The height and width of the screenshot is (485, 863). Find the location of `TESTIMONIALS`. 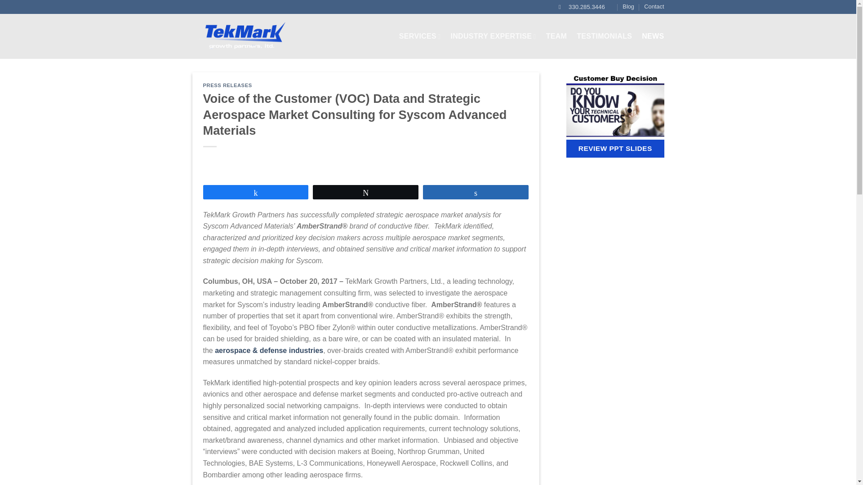

TESTIMONIALS is located at coordinates (604, 36).